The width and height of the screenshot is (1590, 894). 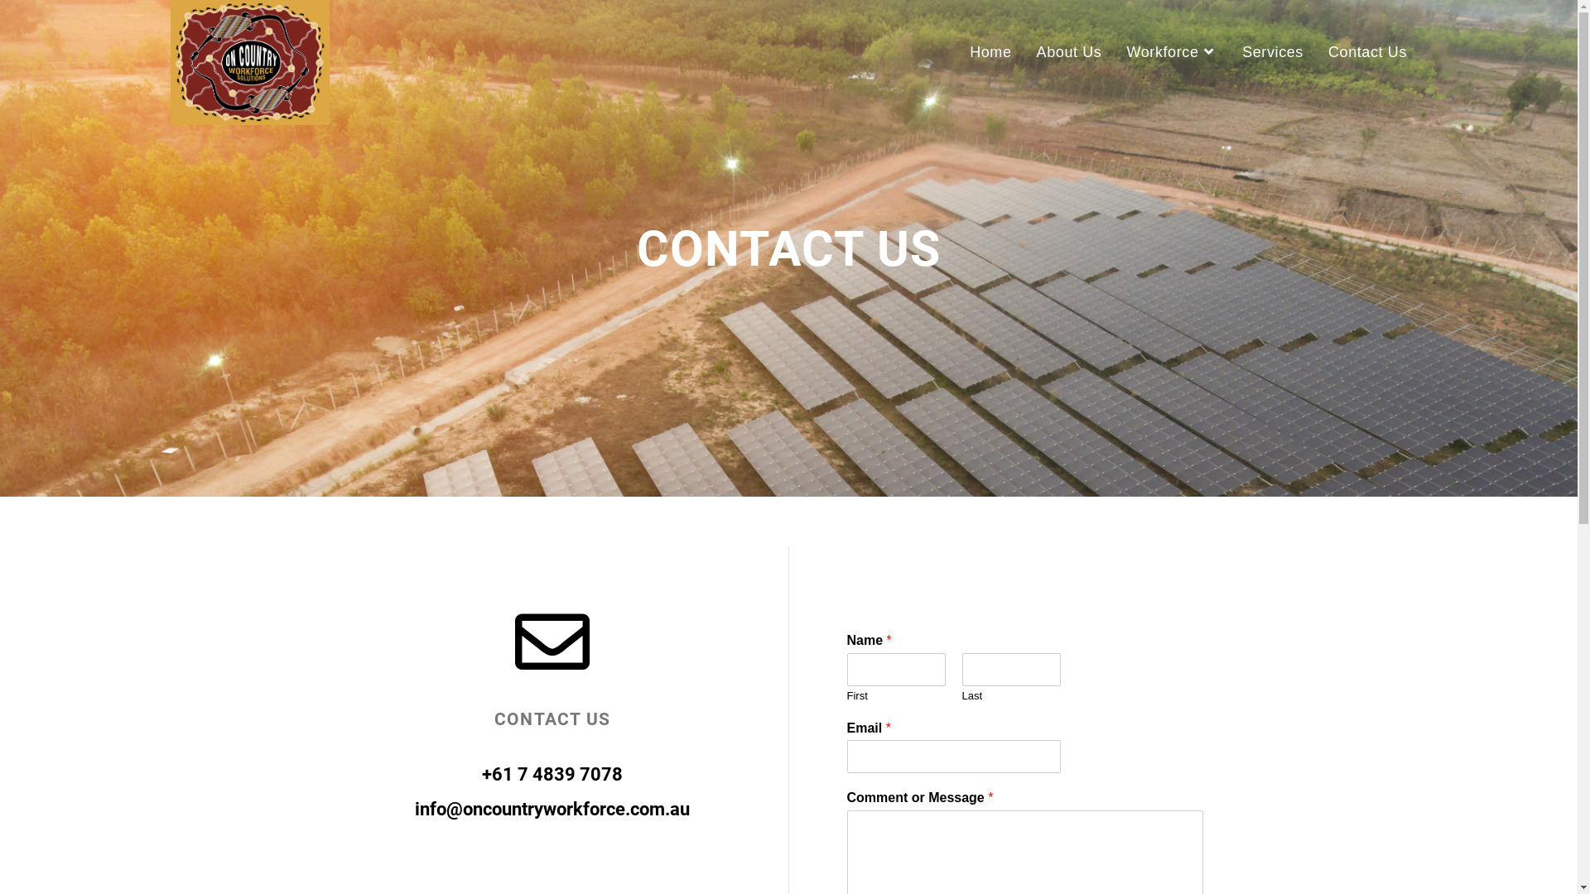 I want to click on Contact Us, so click(x=1368, y=52).